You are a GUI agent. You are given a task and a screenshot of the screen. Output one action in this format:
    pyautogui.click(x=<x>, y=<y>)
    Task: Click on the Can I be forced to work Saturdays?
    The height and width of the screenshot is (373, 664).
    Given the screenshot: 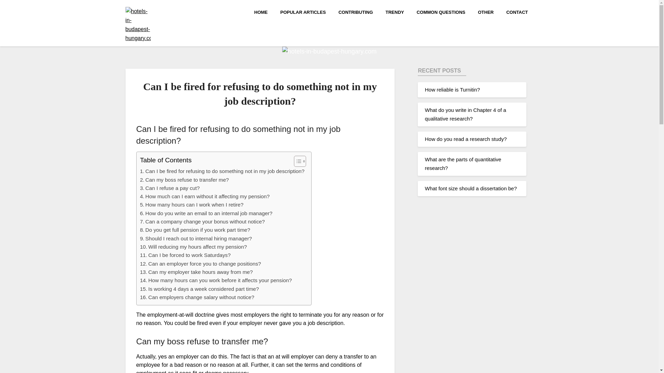 What is the action you would take?
    pyautogui.click(x=185, y=255)
    